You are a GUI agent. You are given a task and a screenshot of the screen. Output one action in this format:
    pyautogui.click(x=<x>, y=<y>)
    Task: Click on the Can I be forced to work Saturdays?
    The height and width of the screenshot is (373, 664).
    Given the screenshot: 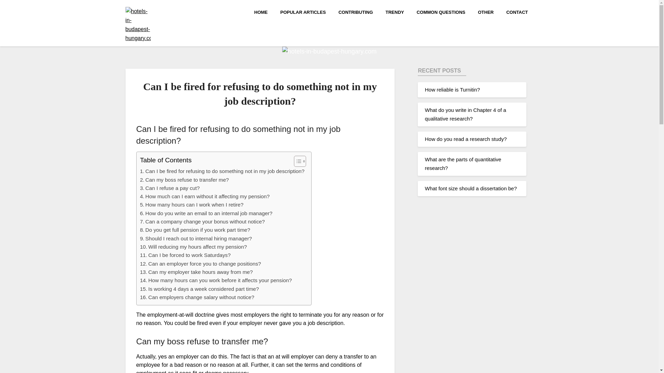 What is the action you would take?
    pyautogui.click(x=185, y=255)
    